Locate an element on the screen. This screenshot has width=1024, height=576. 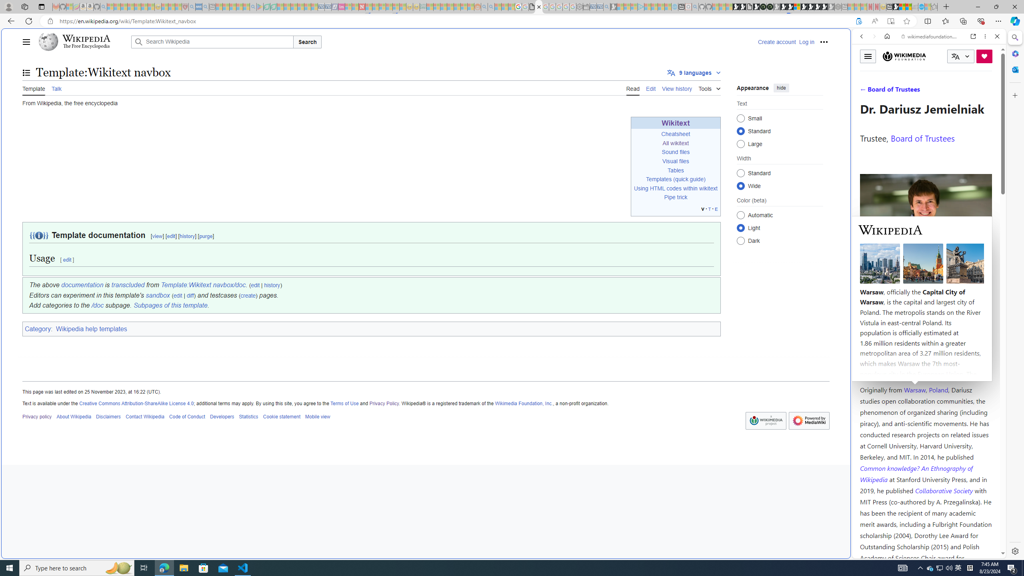
Talk is located at coordinates (56, 88).